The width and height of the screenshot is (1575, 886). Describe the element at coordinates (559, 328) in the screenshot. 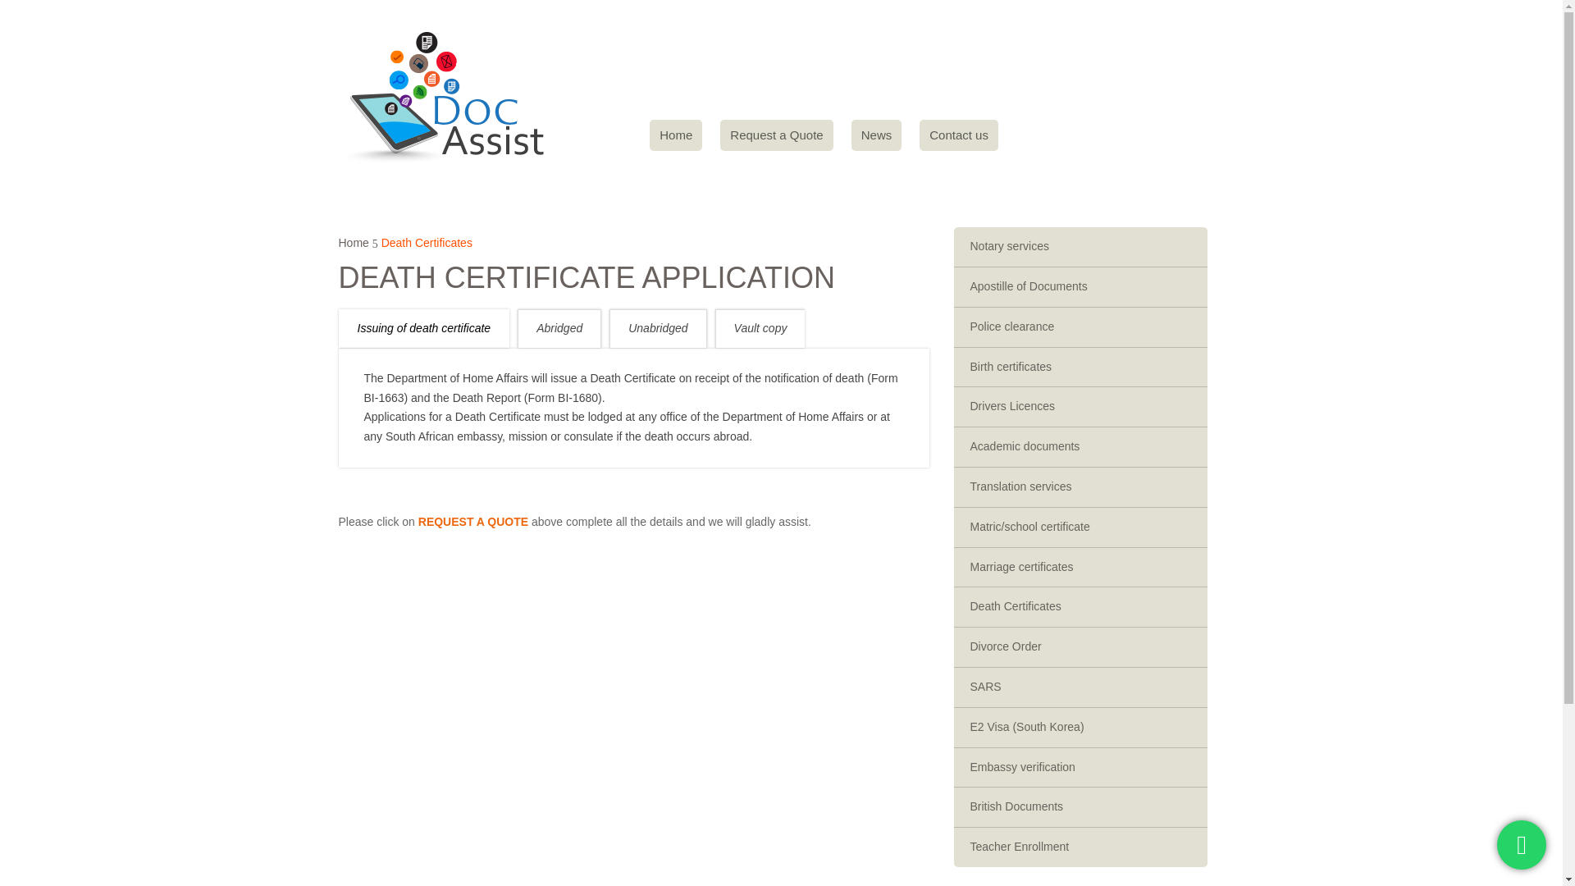

I see `Abridged` at that location.